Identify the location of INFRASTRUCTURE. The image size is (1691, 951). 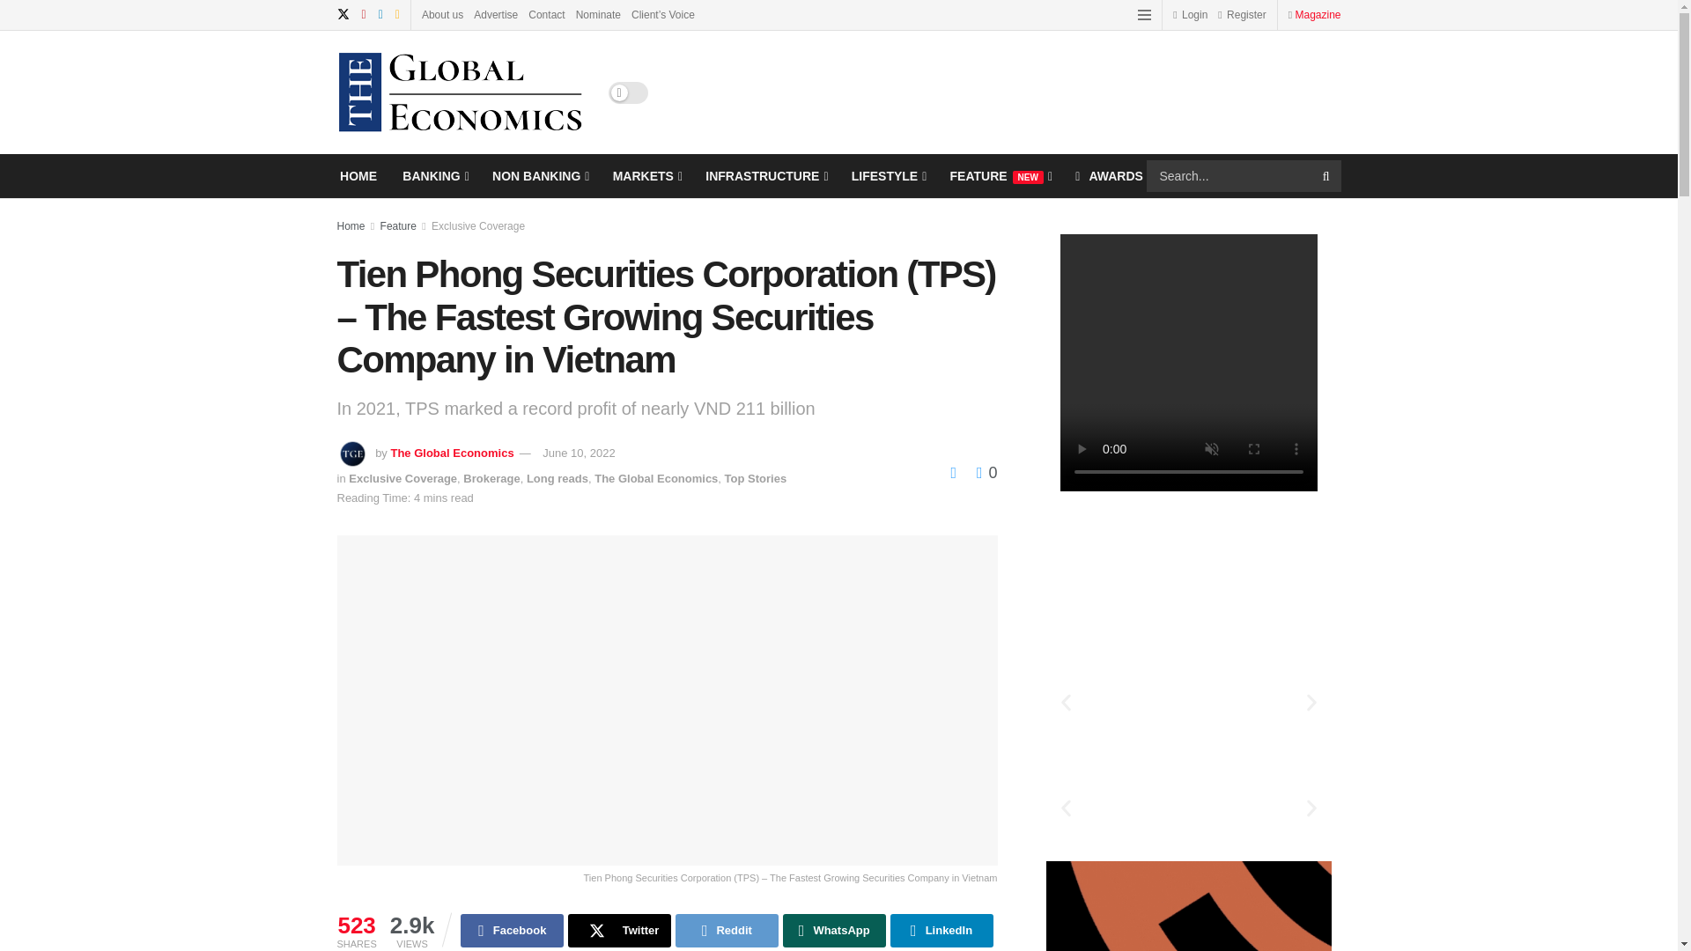
(764, 175).